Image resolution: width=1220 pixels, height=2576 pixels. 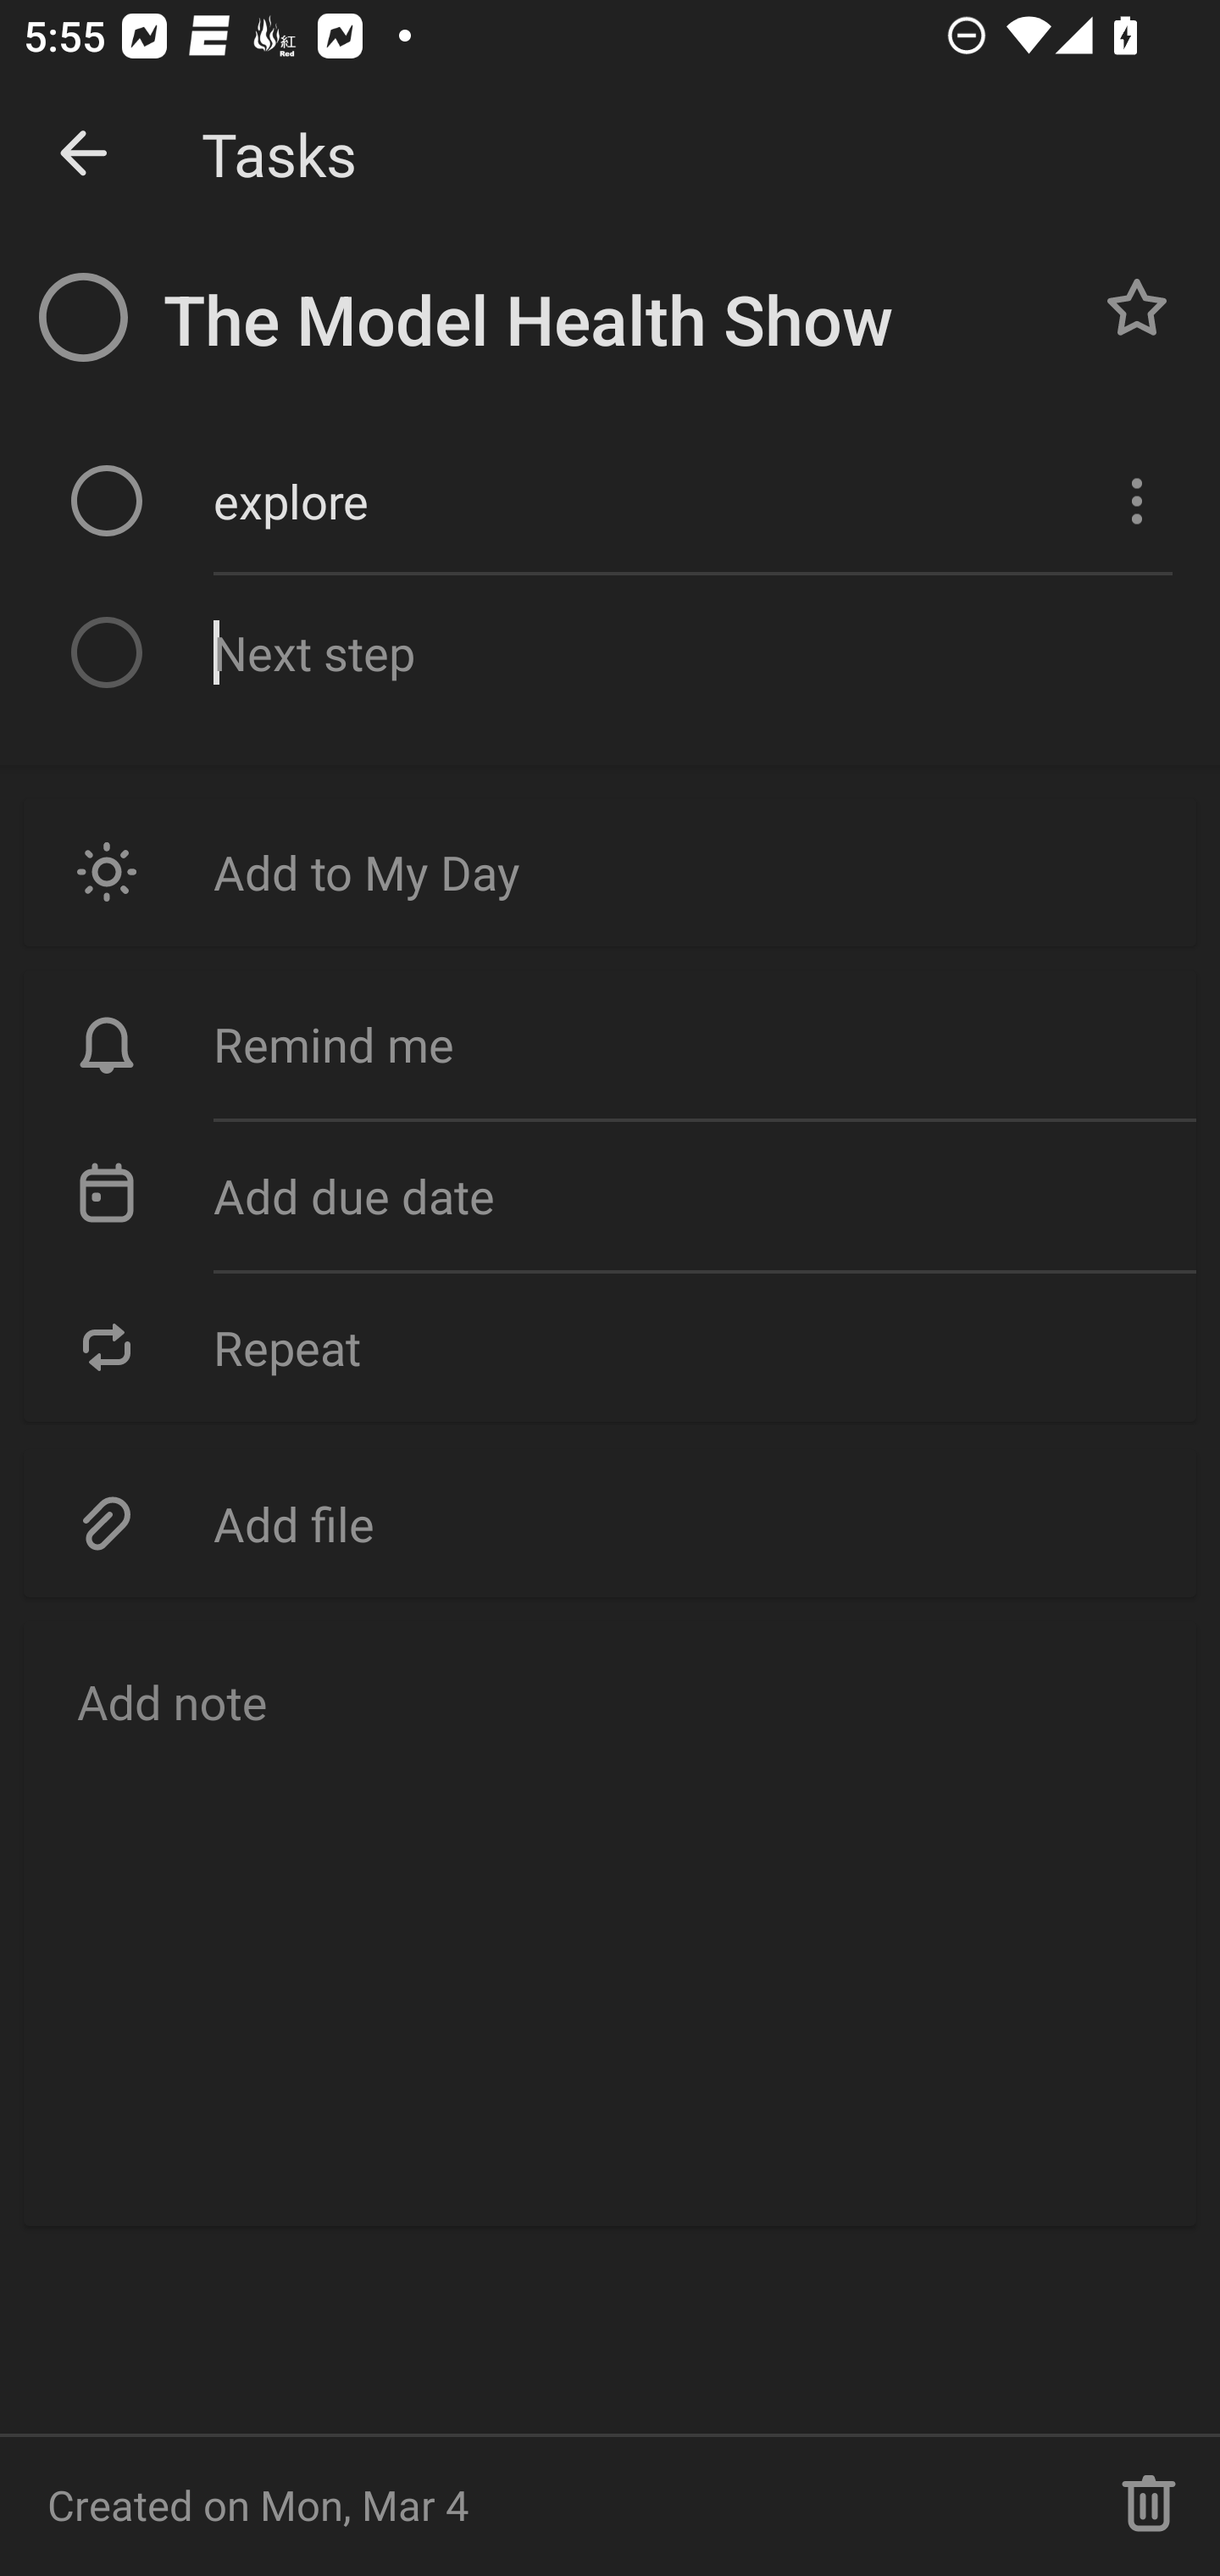 What do you see at coordinates (692, 651) in the screenshot?
I see `Next step` at bounding box center [692, 651].